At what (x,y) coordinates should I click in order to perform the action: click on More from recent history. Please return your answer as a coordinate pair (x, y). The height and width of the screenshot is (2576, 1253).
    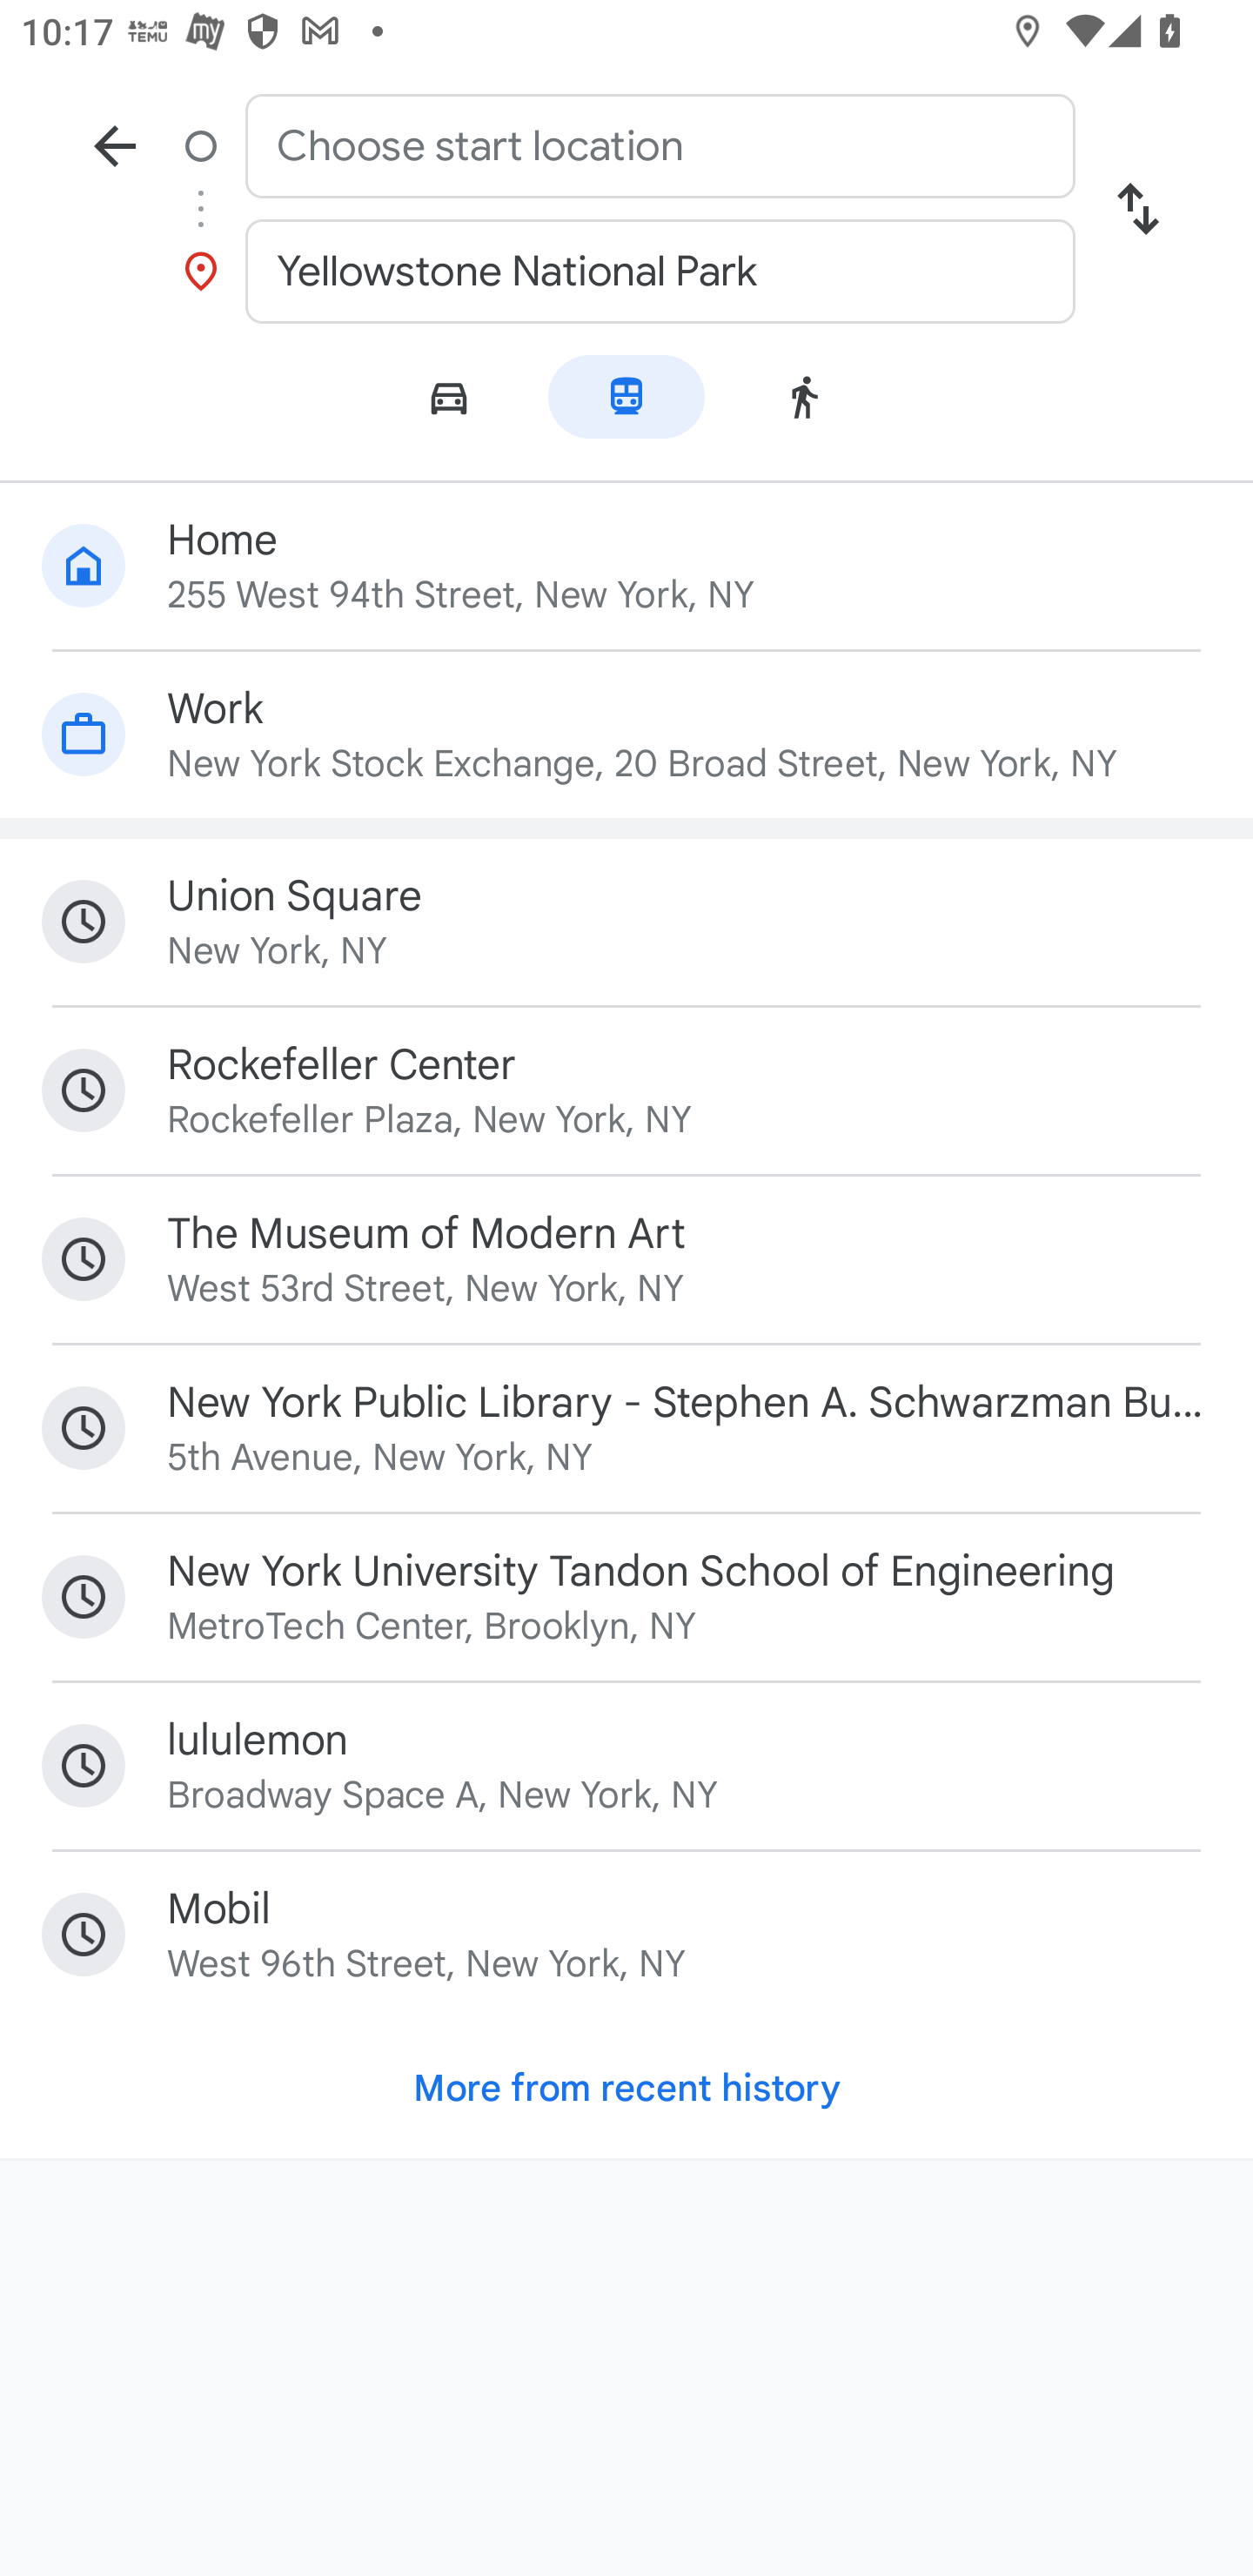
    Looking at the image, I should click on (626, 2087).